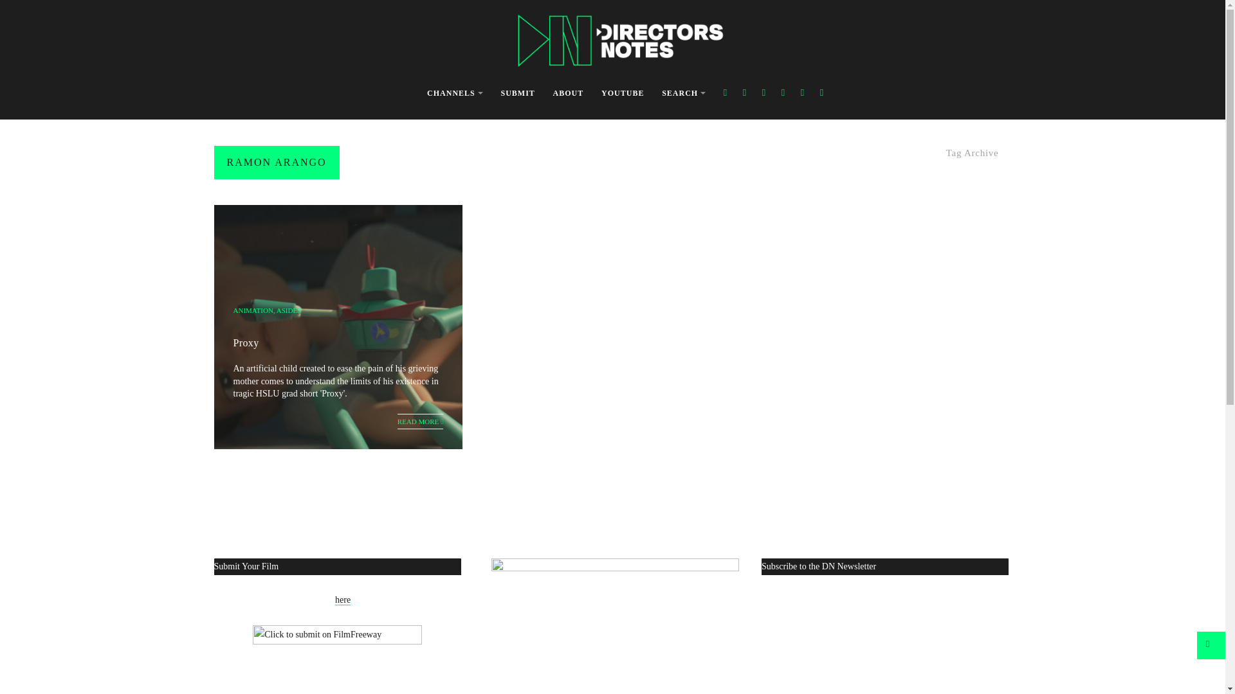 This screenshot has height=694, width=1235. Describe the element at coordinates (518, 94) in the screenshot. I see `SUBMIT` at that location.